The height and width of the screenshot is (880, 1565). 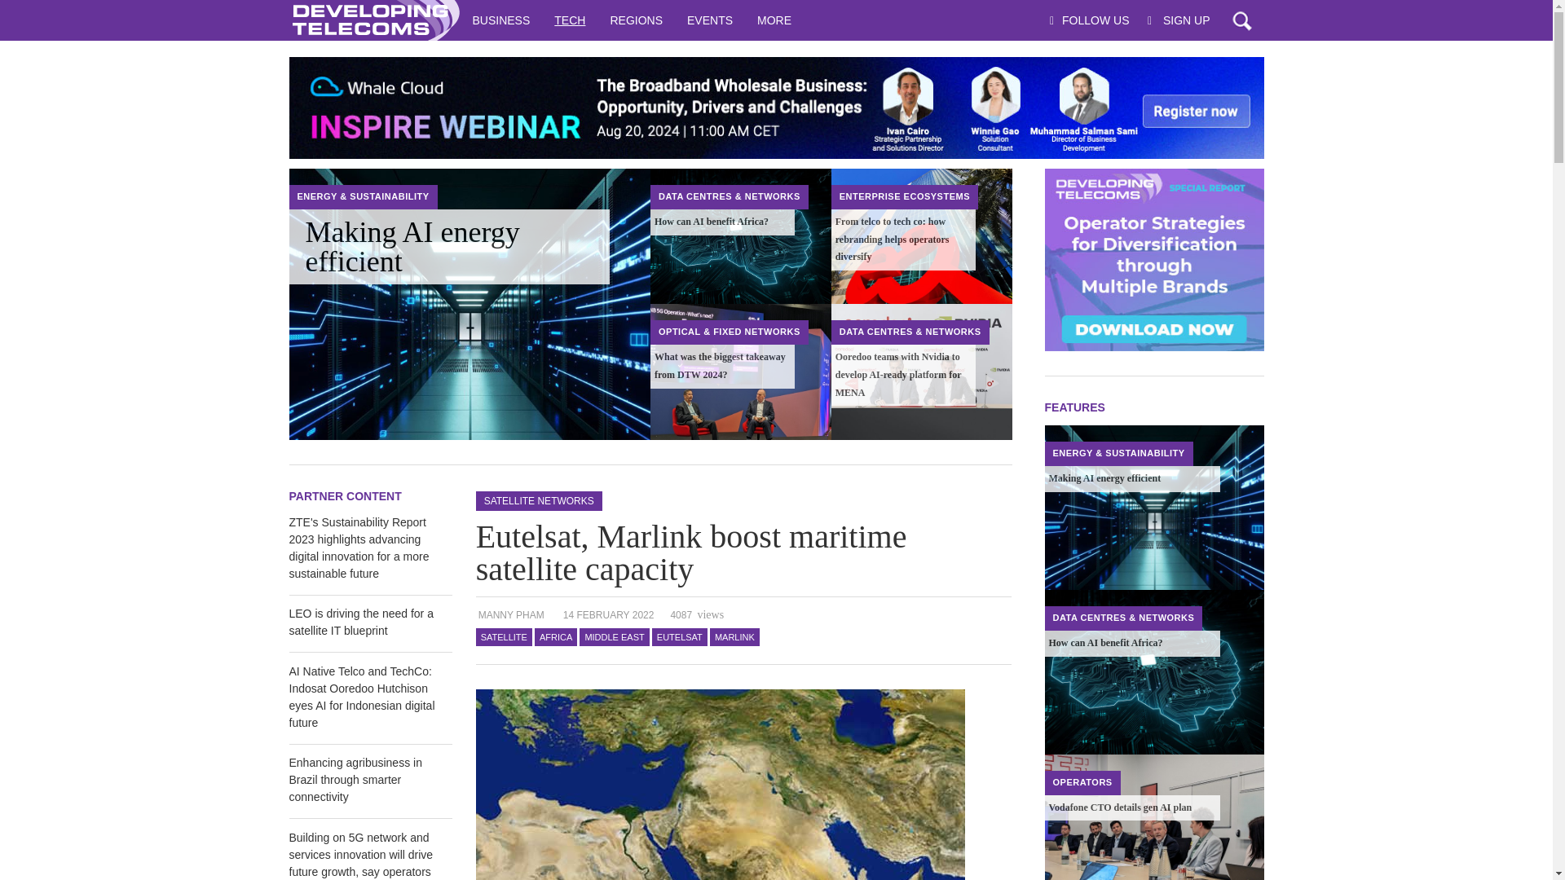 I want to click on TECH, so click(x=569, y=20).